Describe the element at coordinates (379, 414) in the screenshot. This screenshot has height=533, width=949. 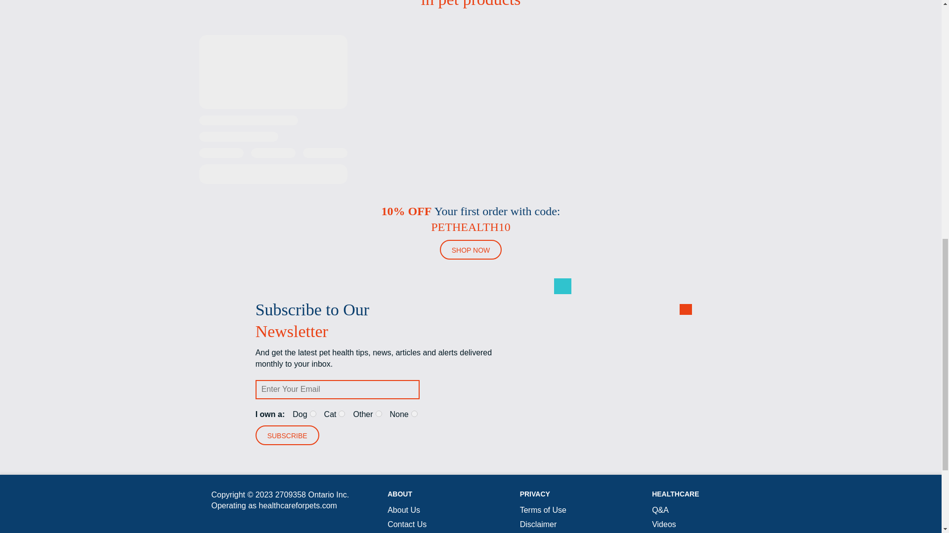
I see `Other` at that location.